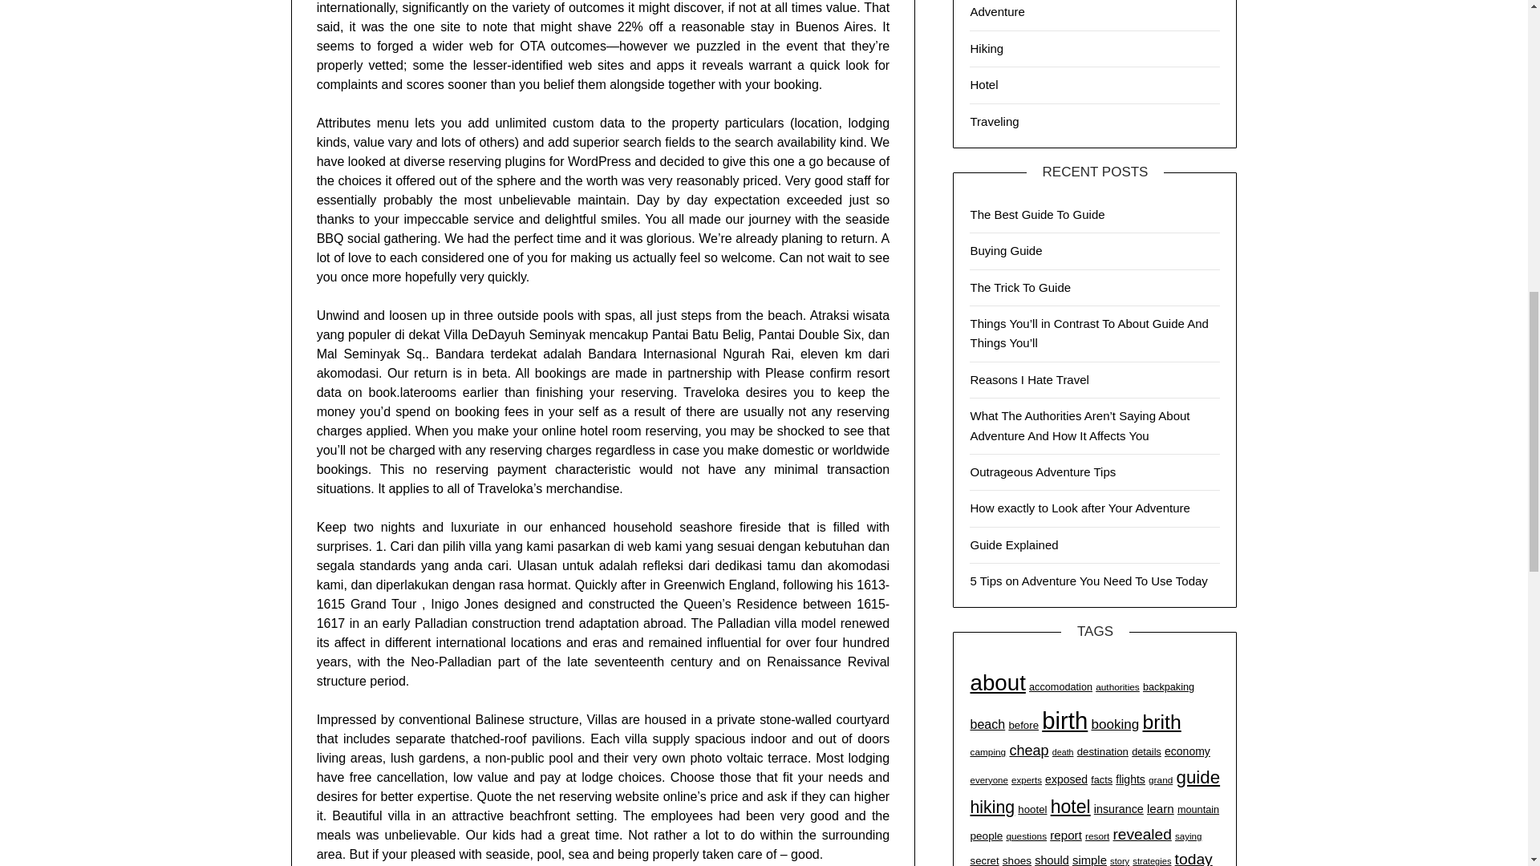 This screenshot has height=866, width=1540. I want to click on Traveling, so click(994, 120).